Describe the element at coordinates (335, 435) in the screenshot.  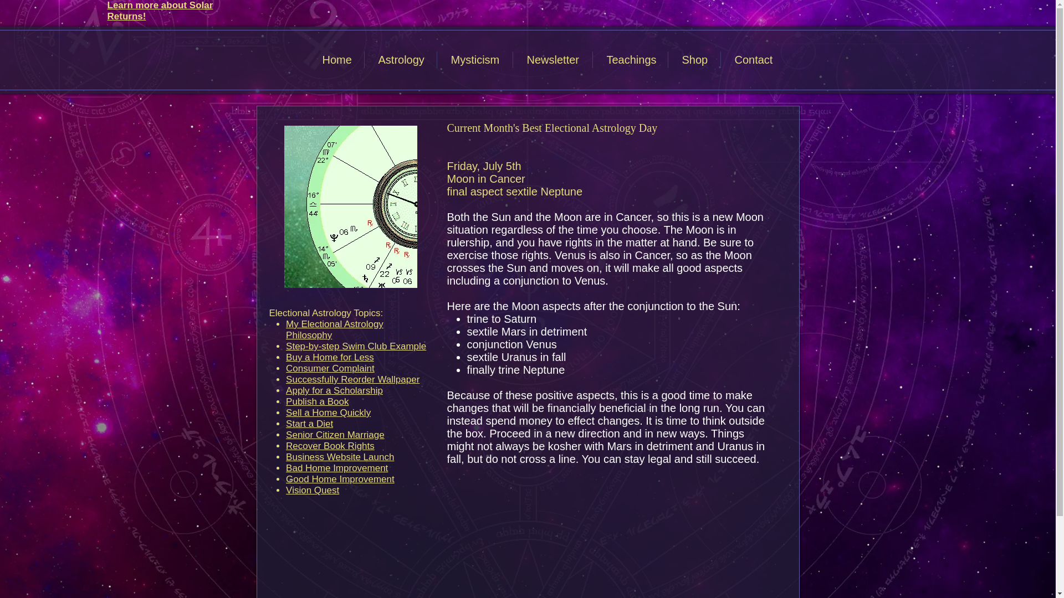
I see `Senior Citizen Marriage` at that location.